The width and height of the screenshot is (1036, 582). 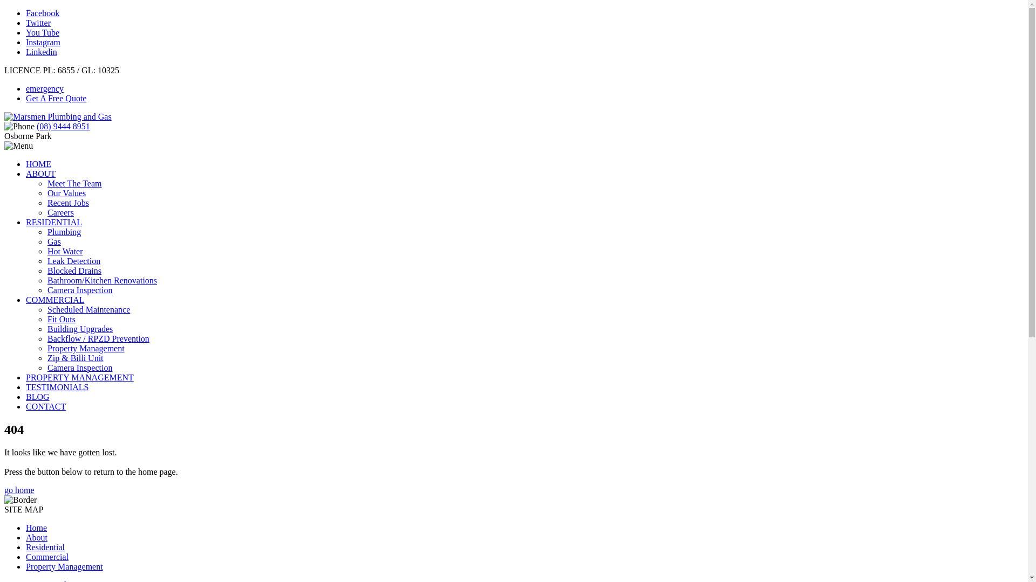 I want to click on Careers, so click(x=60, y=212).